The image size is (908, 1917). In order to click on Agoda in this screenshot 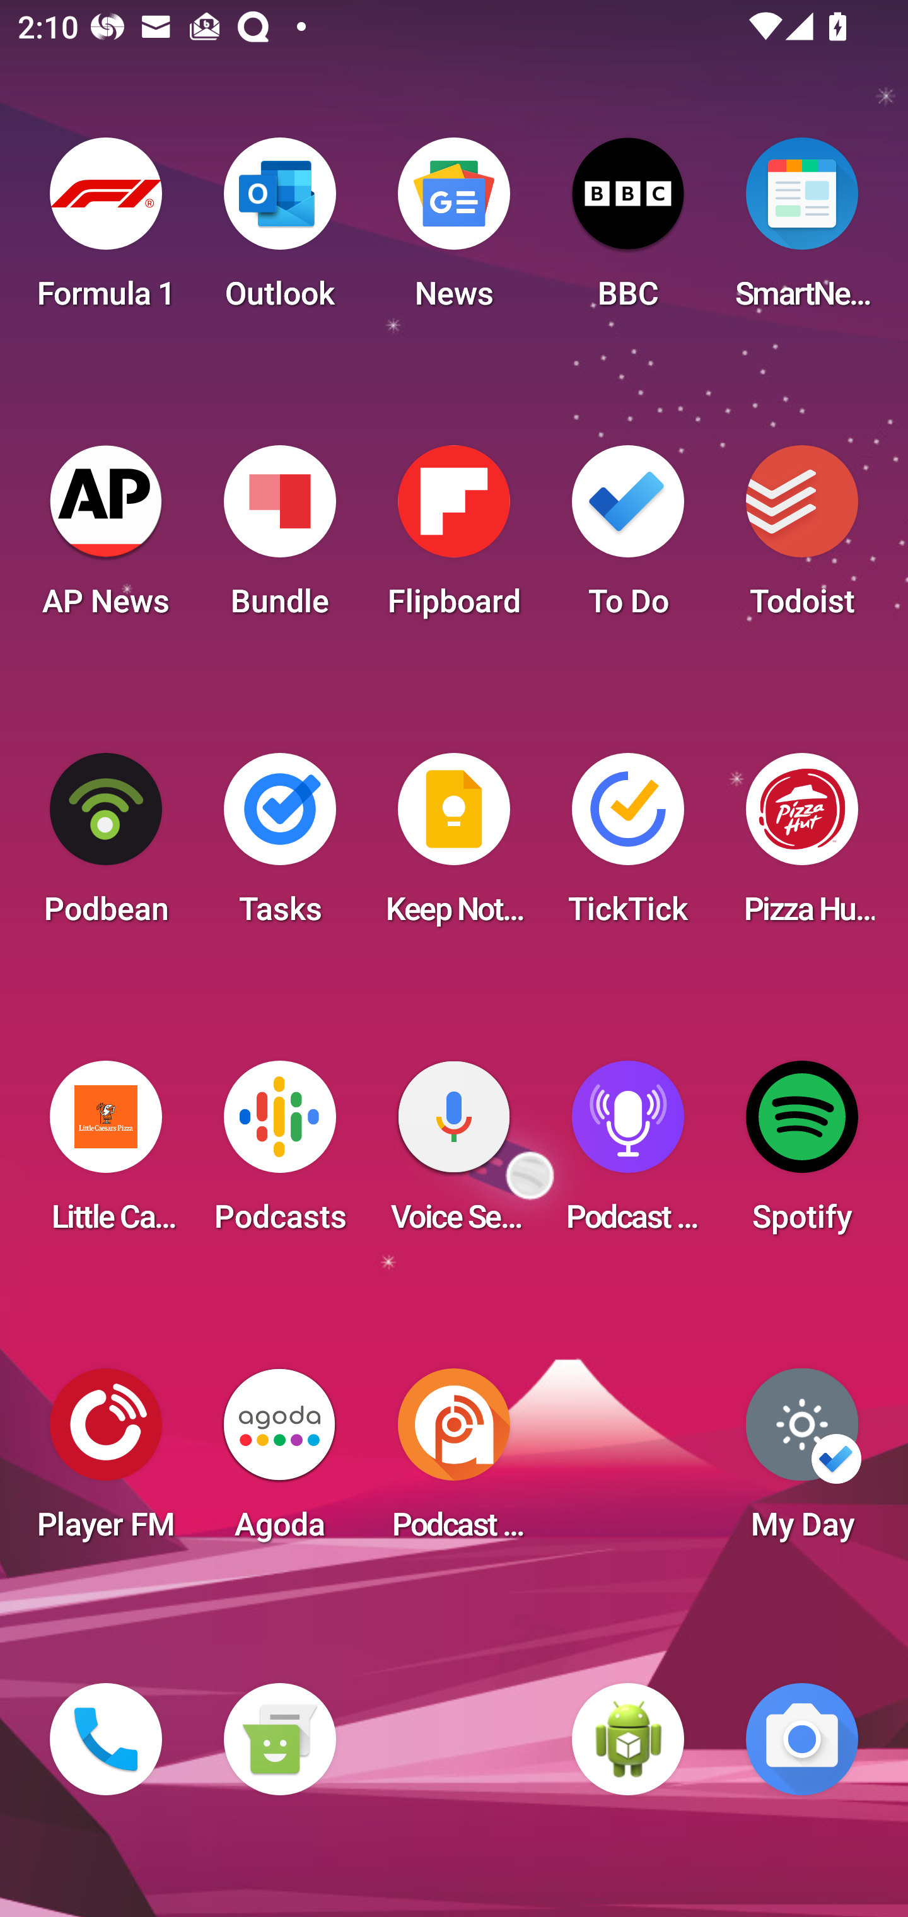, I will do `click(279, 1462)`.